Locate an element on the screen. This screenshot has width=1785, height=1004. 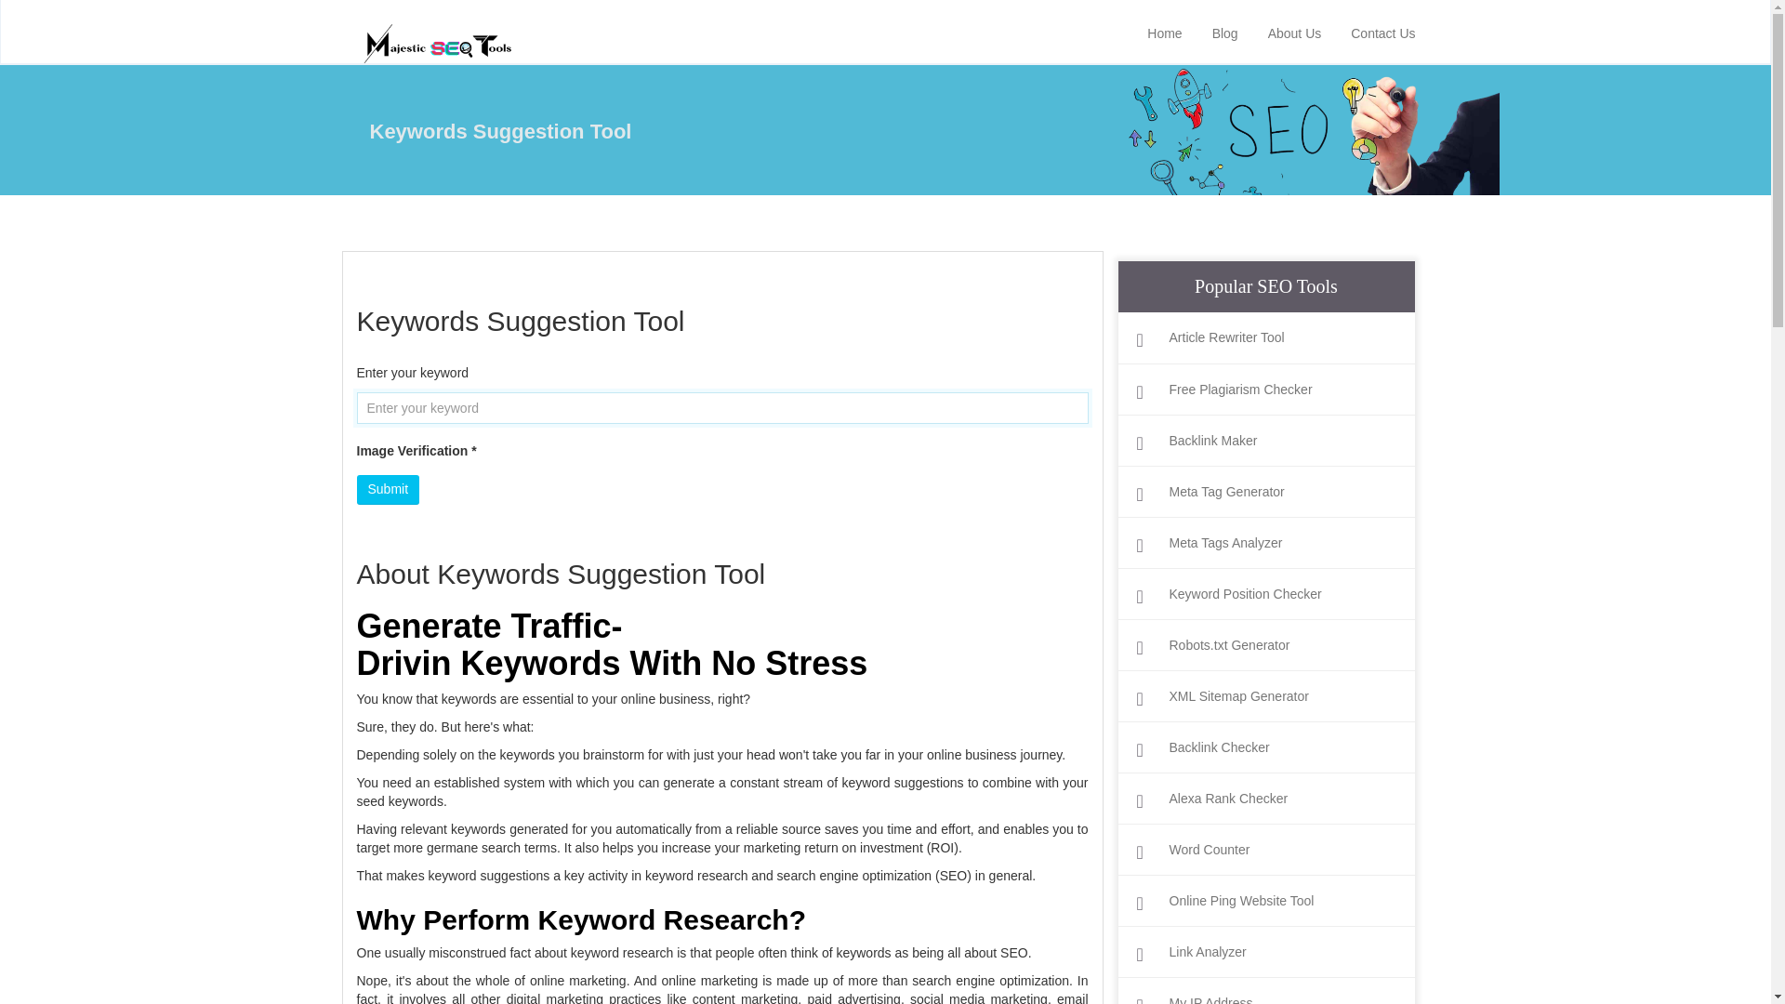
Home is located at coordinates (1164, 32).